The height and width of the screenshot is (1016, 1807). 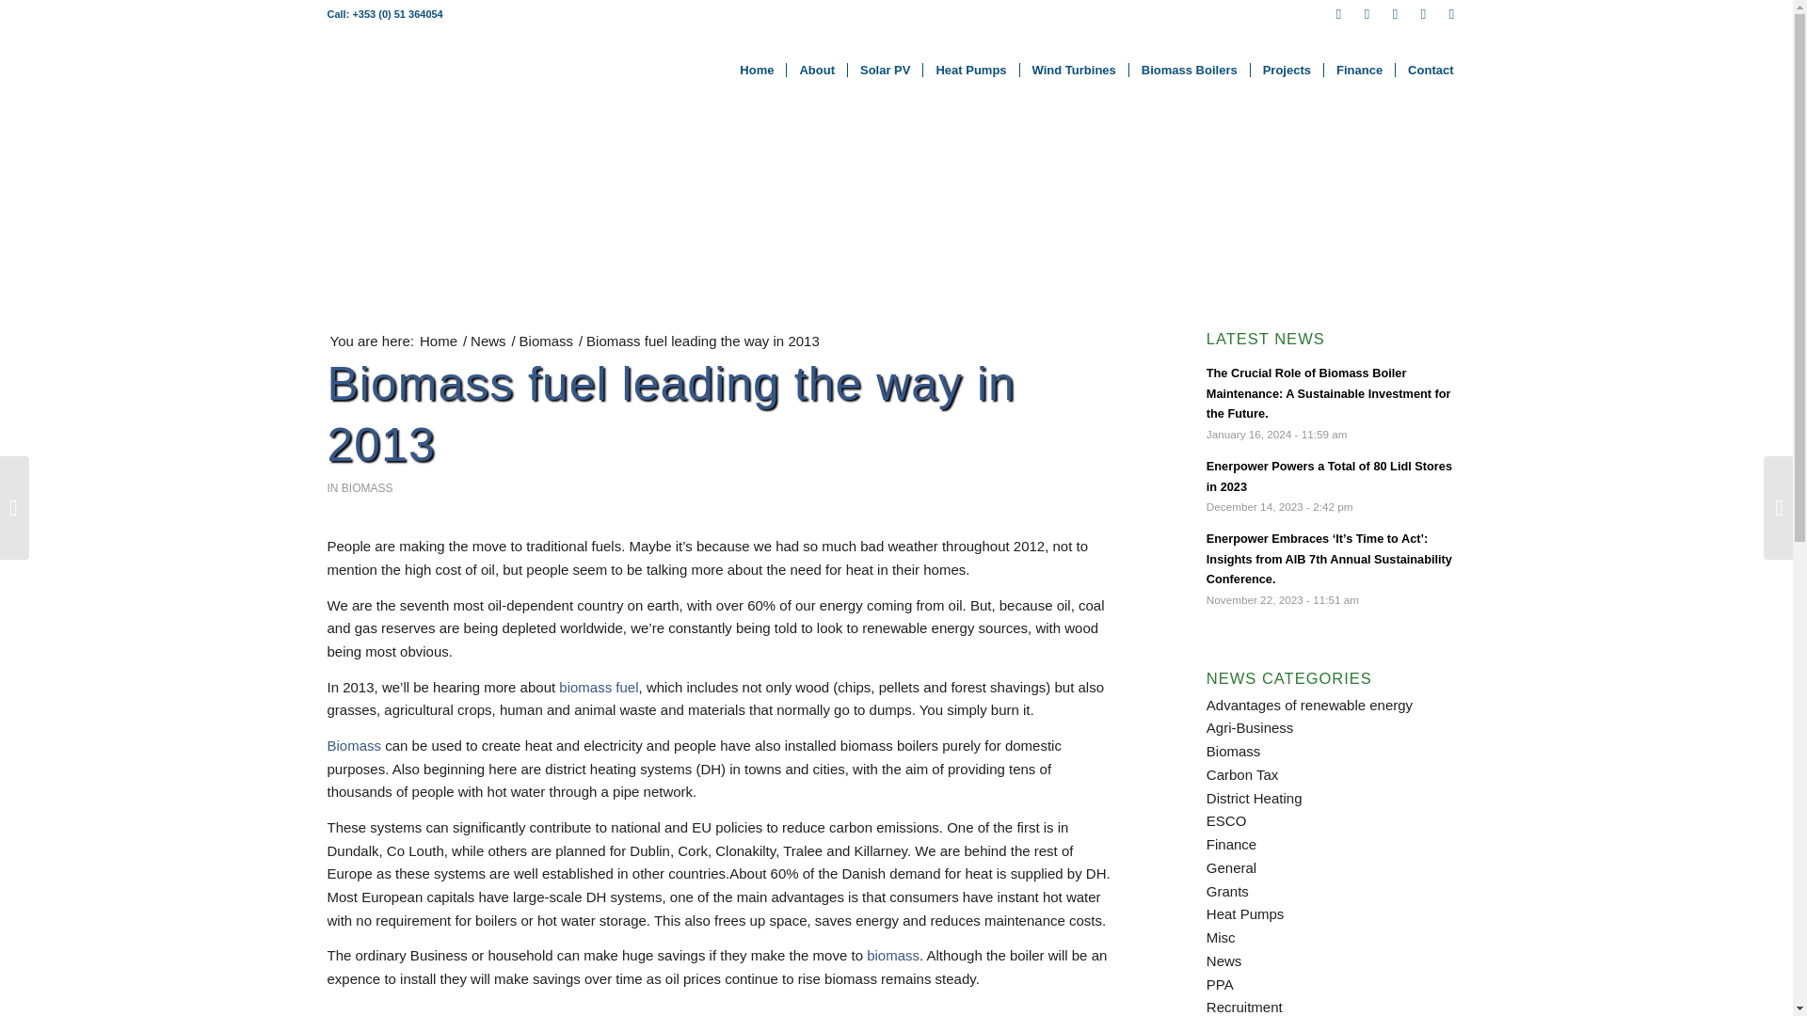 I want to click on Home, so click(x=757, y=70).